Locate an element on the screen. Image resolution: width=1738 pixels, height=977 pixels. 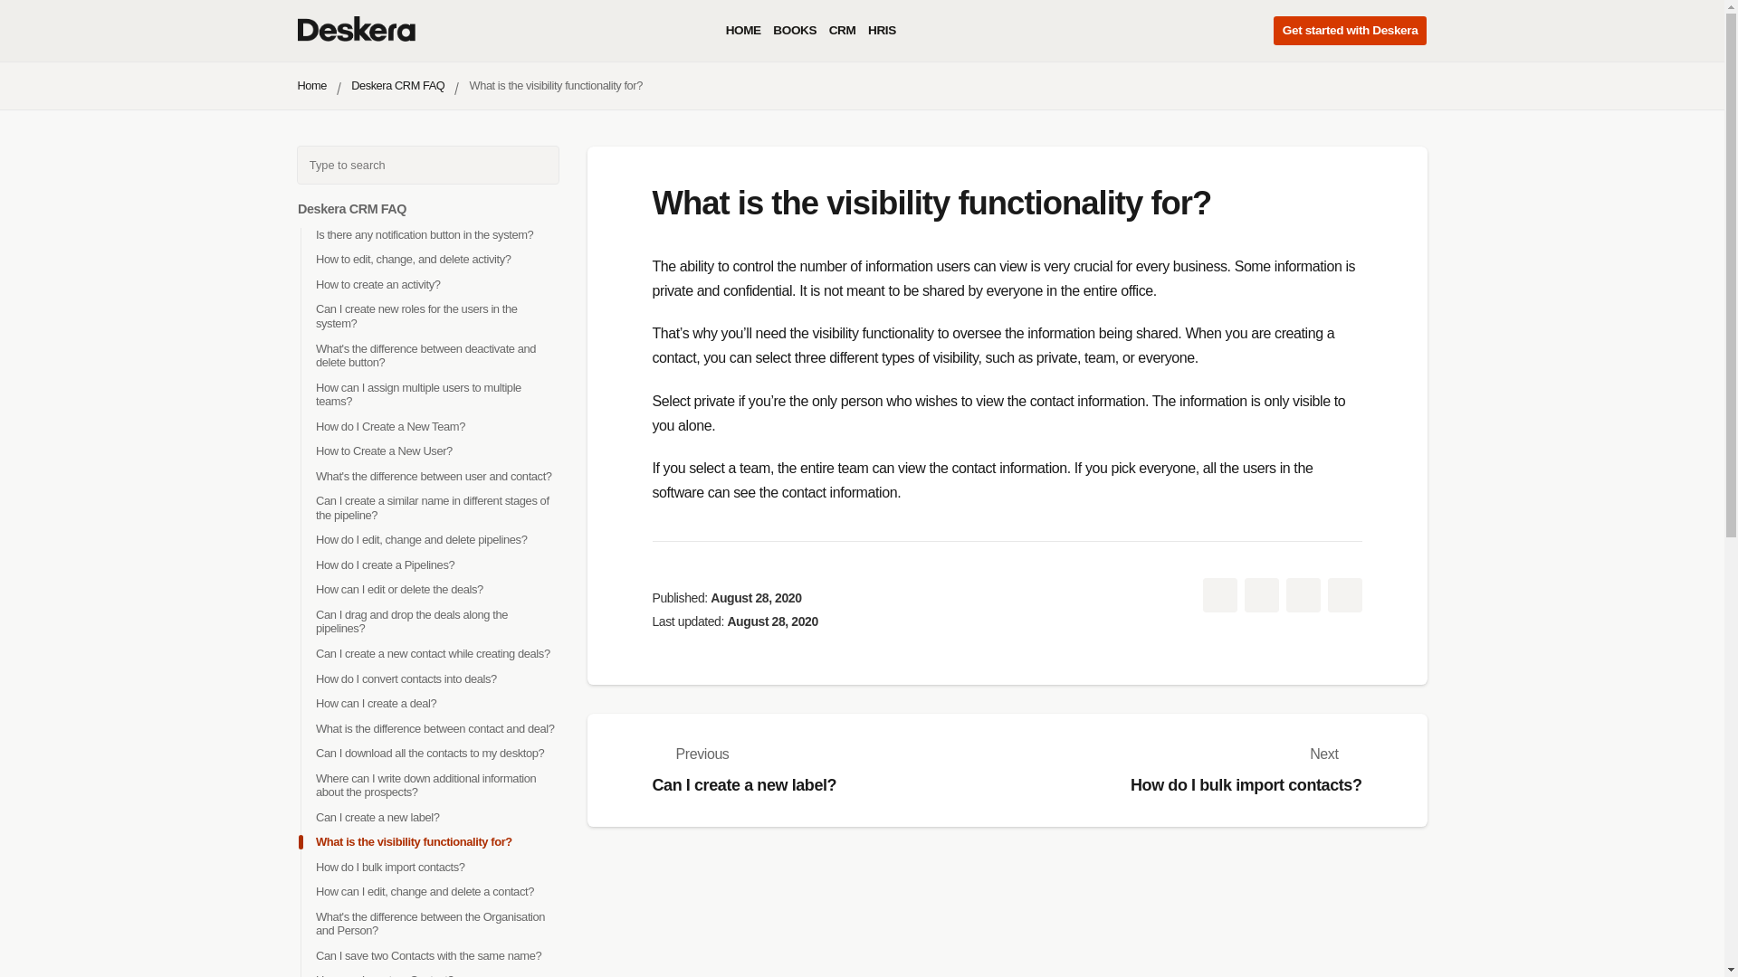
How can I create a deal? is located at coordinates (375, 704).